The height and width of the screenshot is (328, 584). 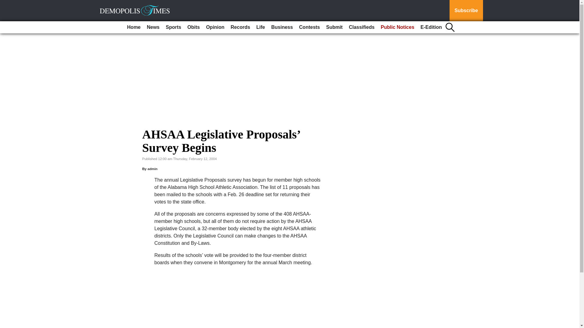 I want to click on News, so click(x=153, y=27).